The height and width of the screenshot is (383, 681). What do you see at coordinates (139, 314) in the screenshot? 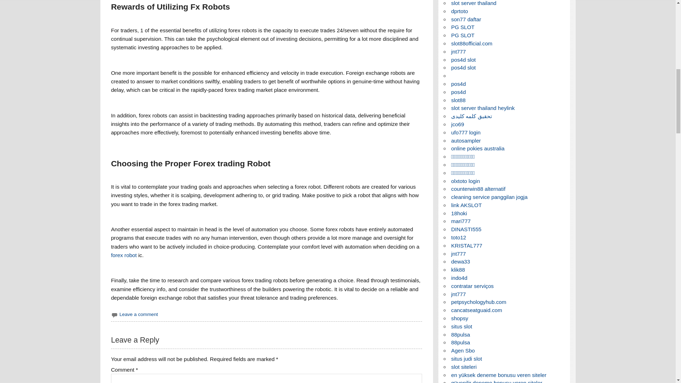
I see `Leave a comment` at bounding box center [139, 314].